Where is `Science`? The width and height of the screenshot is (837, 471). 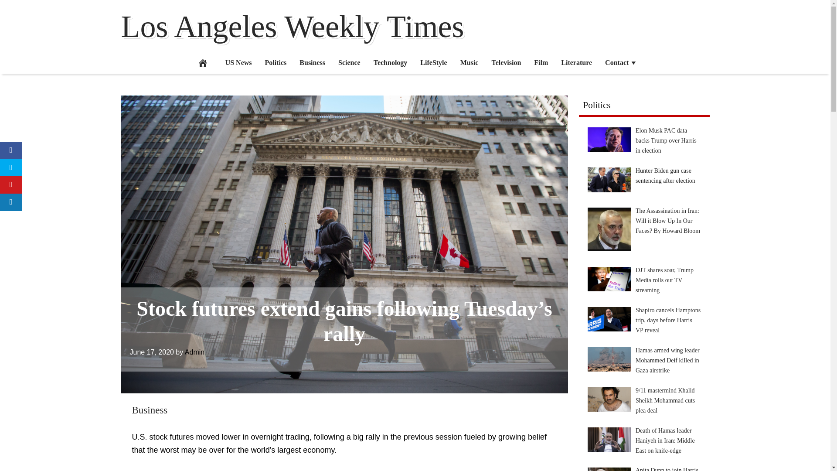
Science is located at coordinates (349, 62).